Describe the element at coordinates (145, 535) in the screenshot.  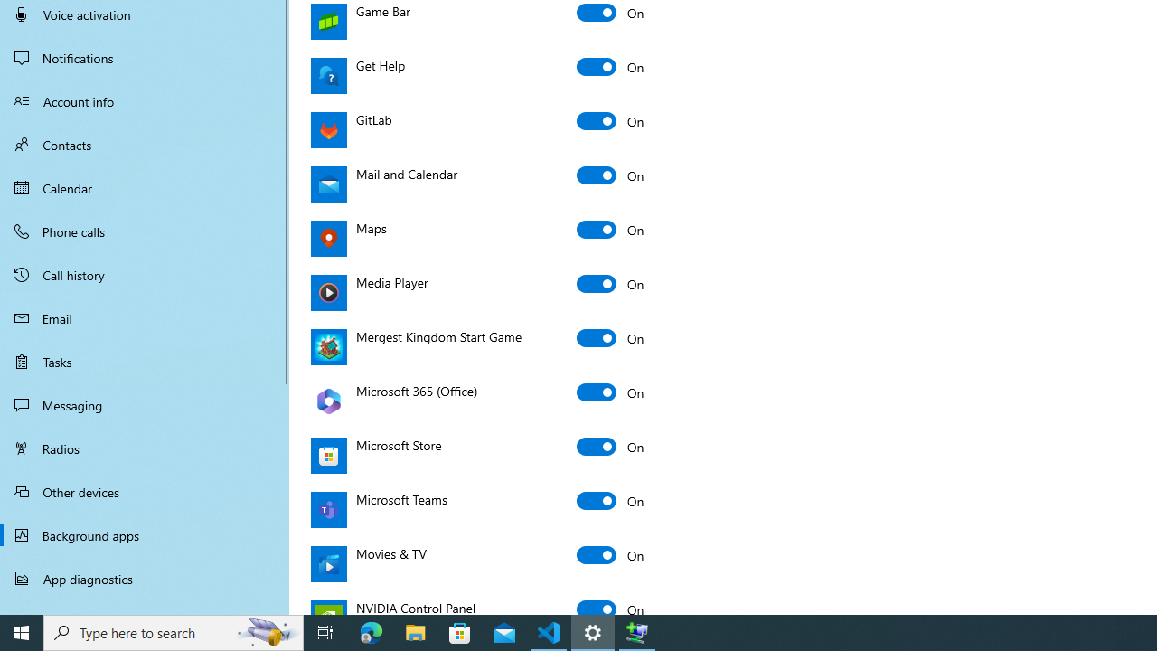
I see `Background apps` at that location.